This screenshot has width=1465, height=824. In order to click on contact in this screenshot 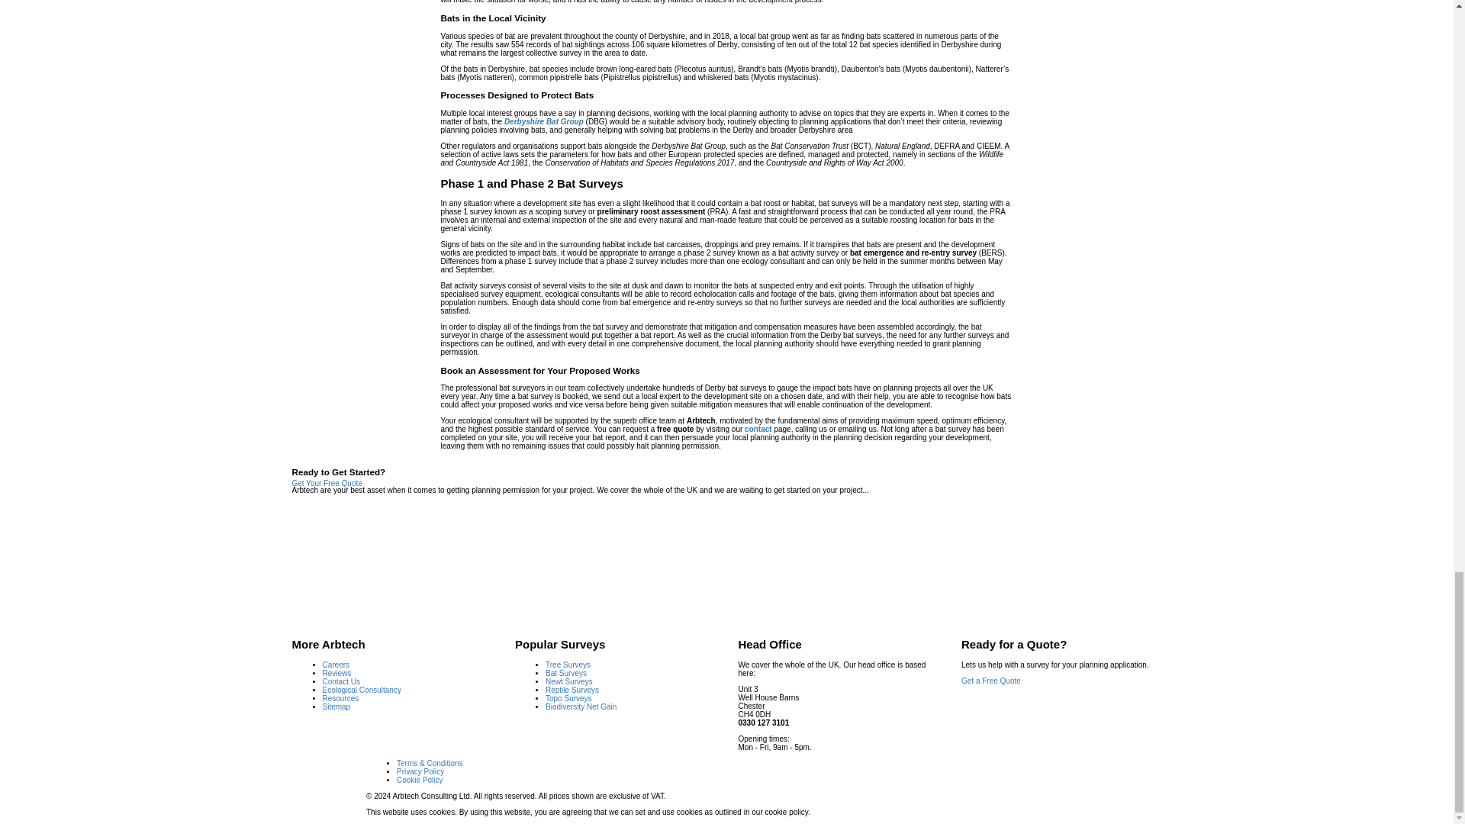, I will do `click(758, 429)`.